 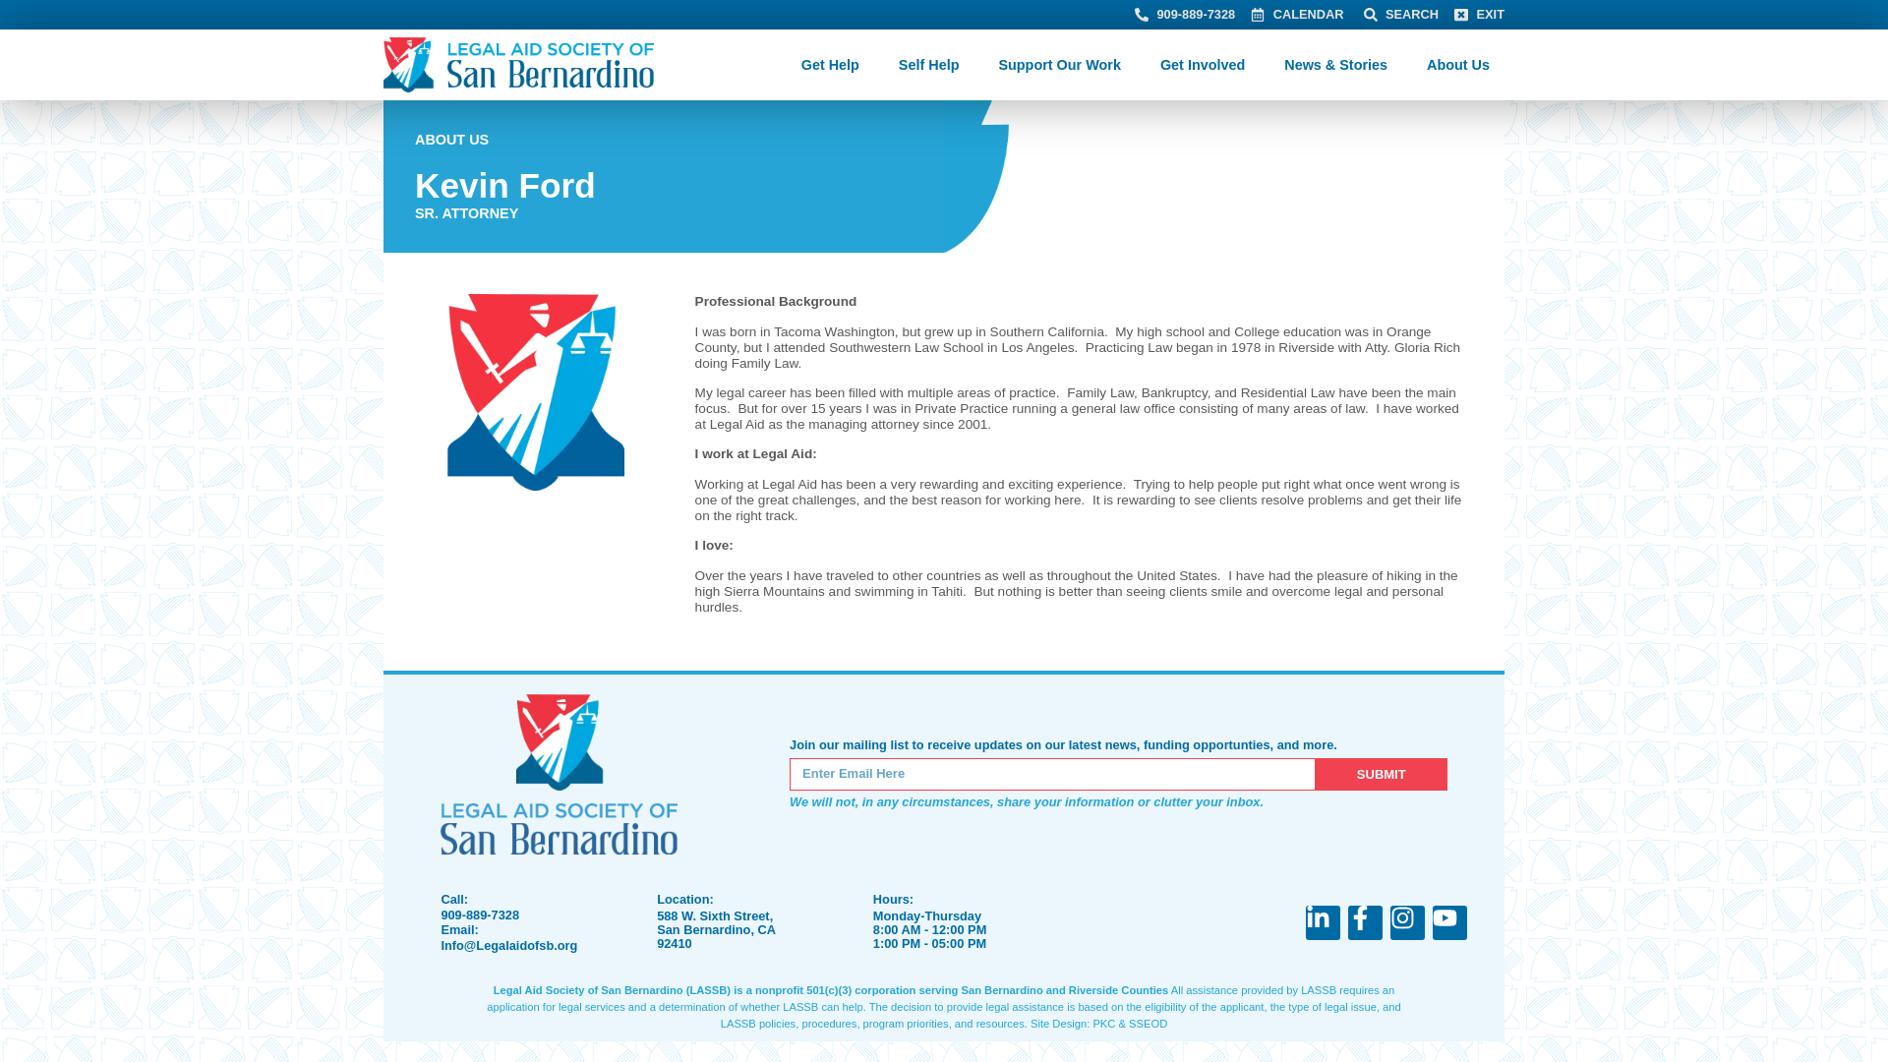 I want to click on Support Our Work, so click(x=1063, y=65).